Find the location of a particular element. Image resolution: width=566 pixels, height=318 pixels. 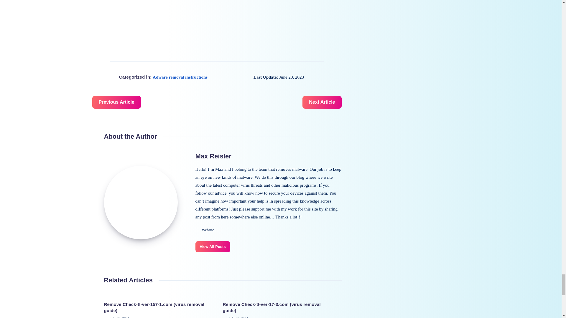

Website is located at coordinates (205, 230).